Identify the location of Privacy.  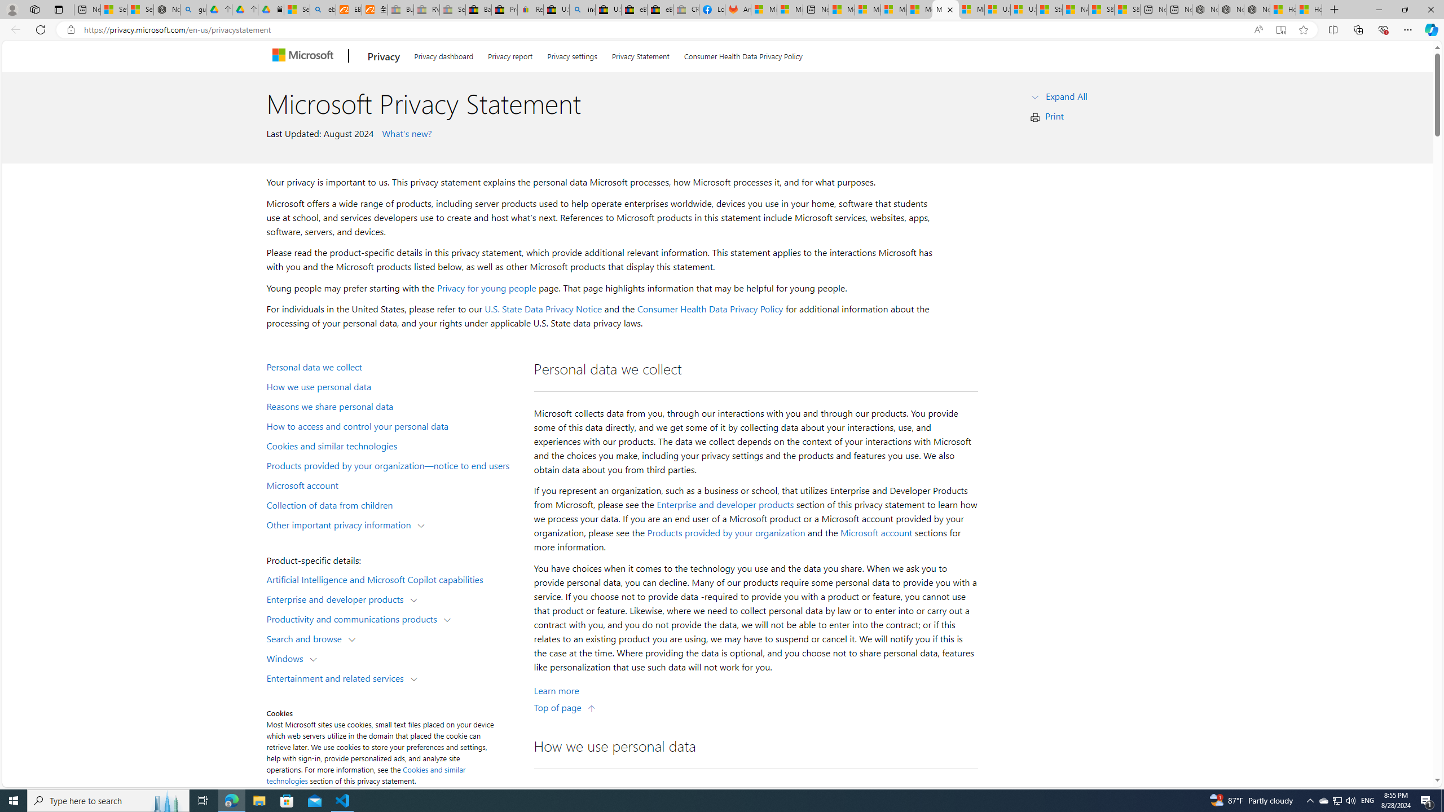
(384, 56).